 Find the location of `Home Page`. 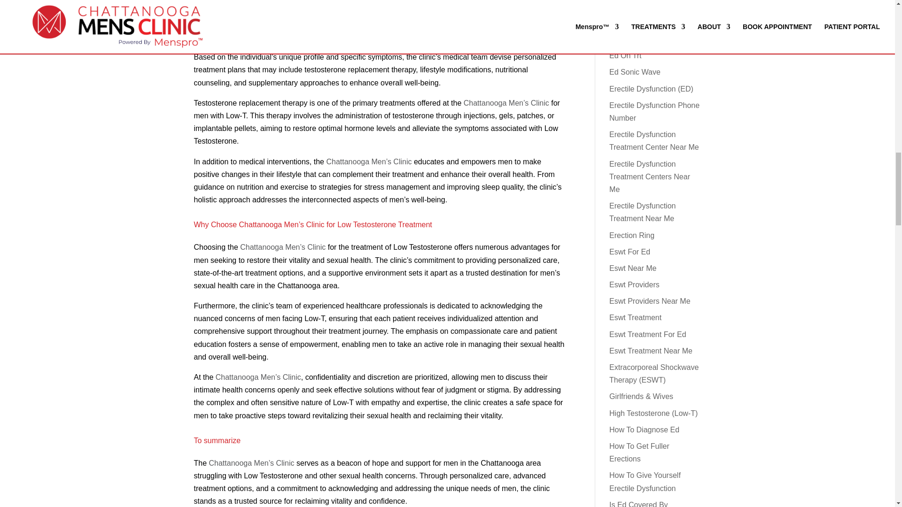

Home Page is located at coordinates (283, 247).